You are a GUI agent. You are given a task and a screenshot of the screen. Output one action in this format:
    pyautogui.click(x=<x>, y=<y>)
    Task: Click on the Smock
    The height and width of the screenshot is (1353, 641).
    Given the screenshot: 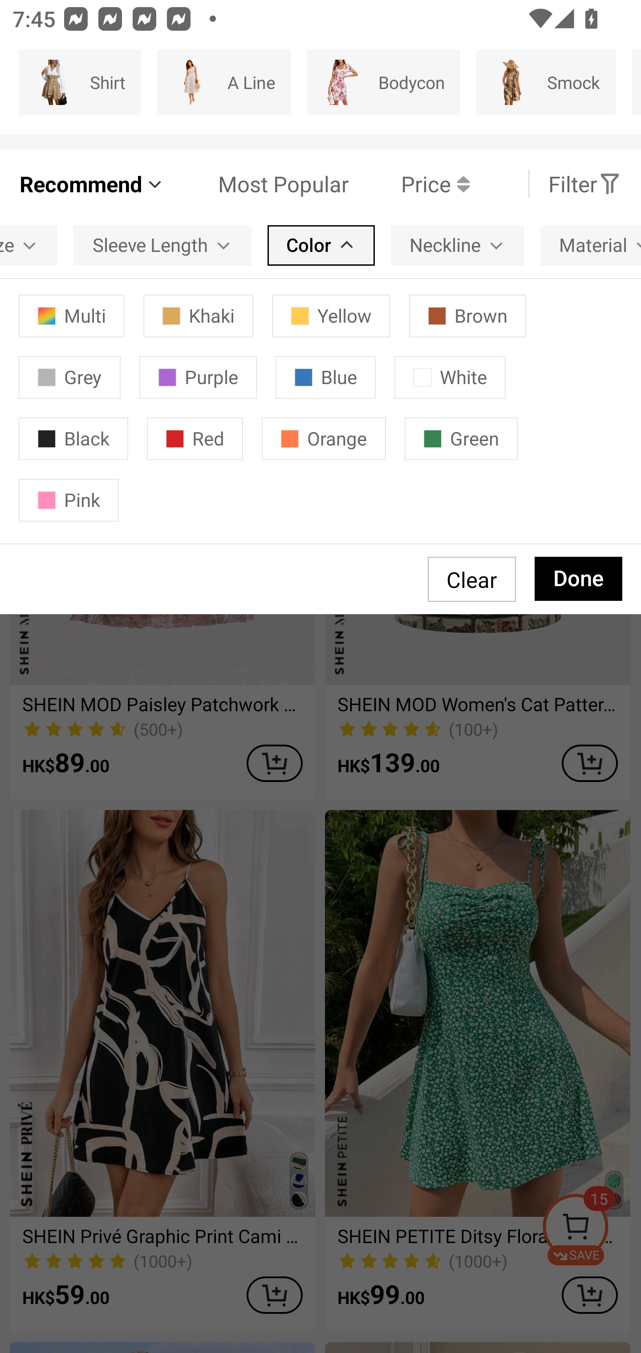 What is the action you would take?
    pyautogui.click(x=546, y=82)
    